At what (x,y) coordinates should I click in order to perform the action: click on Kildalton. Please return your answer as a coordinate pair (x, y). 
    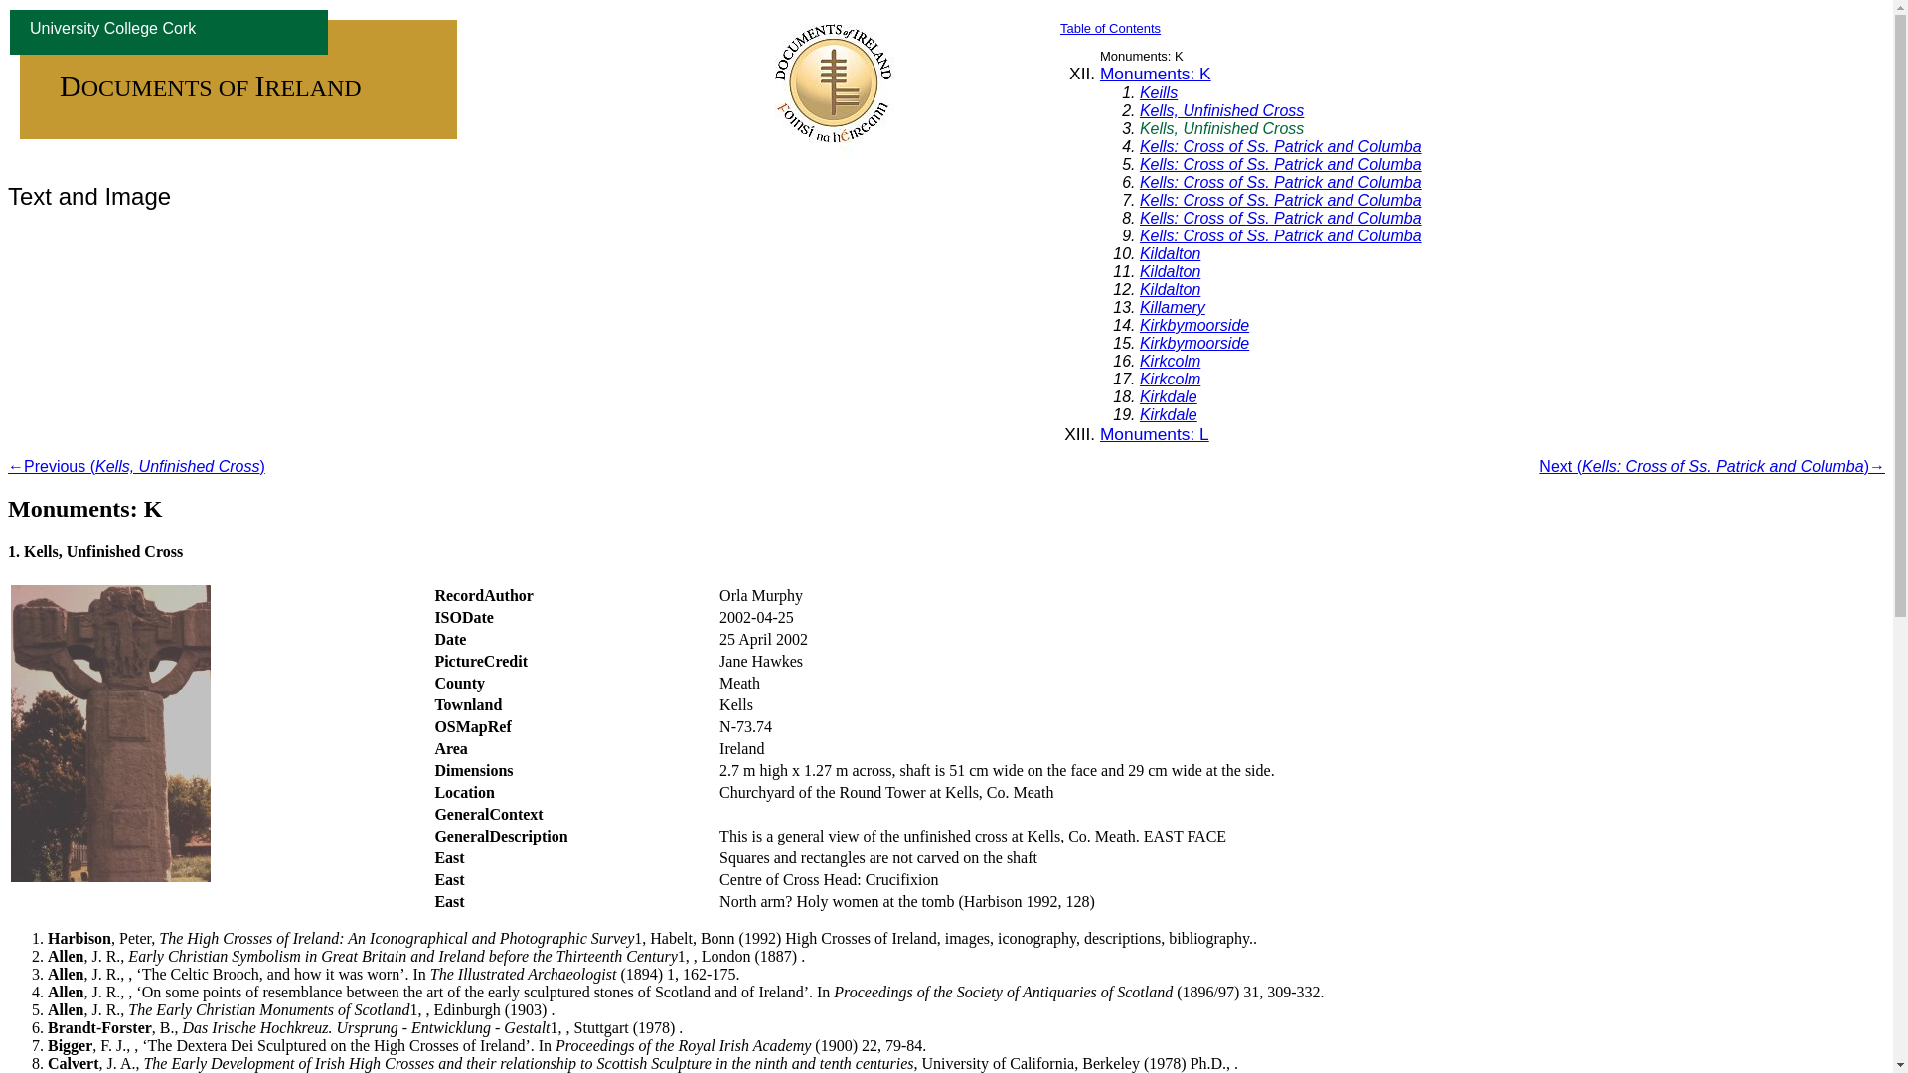
    Looking at the image, I should click on (1169, 270).